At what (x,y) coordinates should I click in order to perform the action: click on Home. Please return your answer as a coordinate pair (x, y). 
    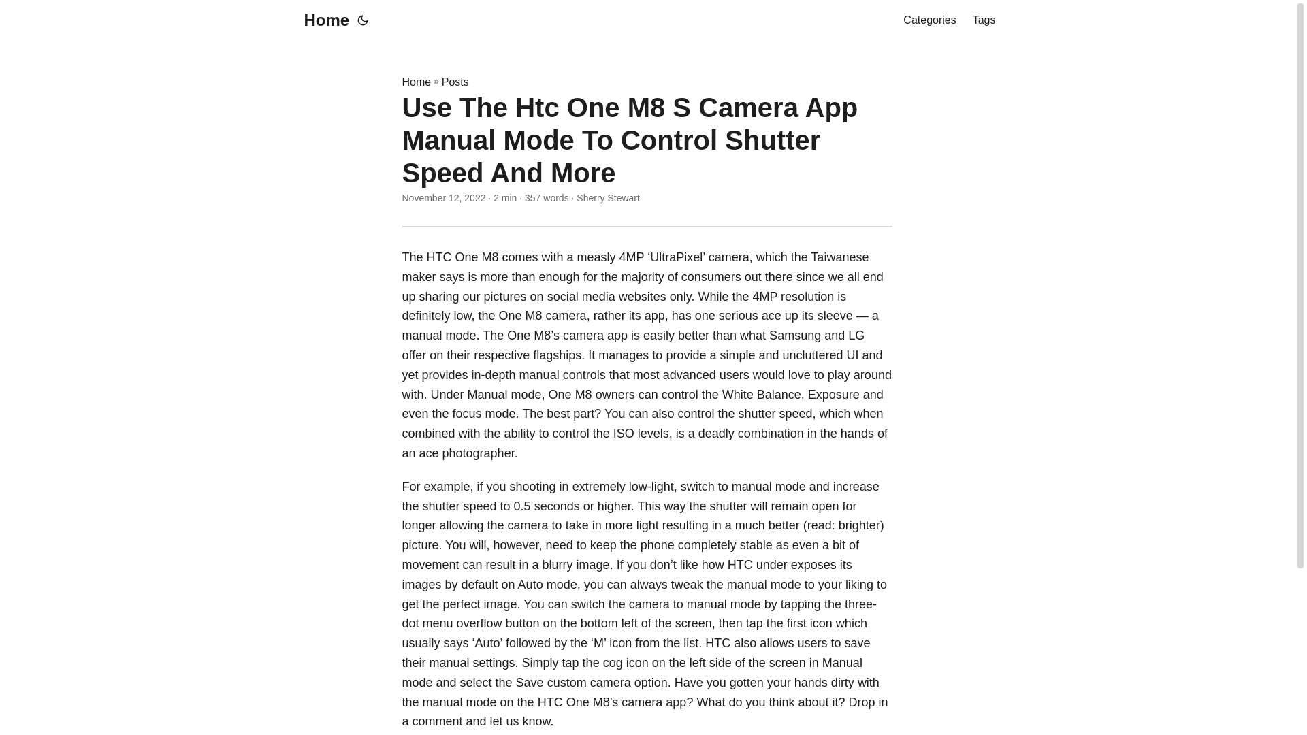
    Looking at the image, I should click on (323, 20).